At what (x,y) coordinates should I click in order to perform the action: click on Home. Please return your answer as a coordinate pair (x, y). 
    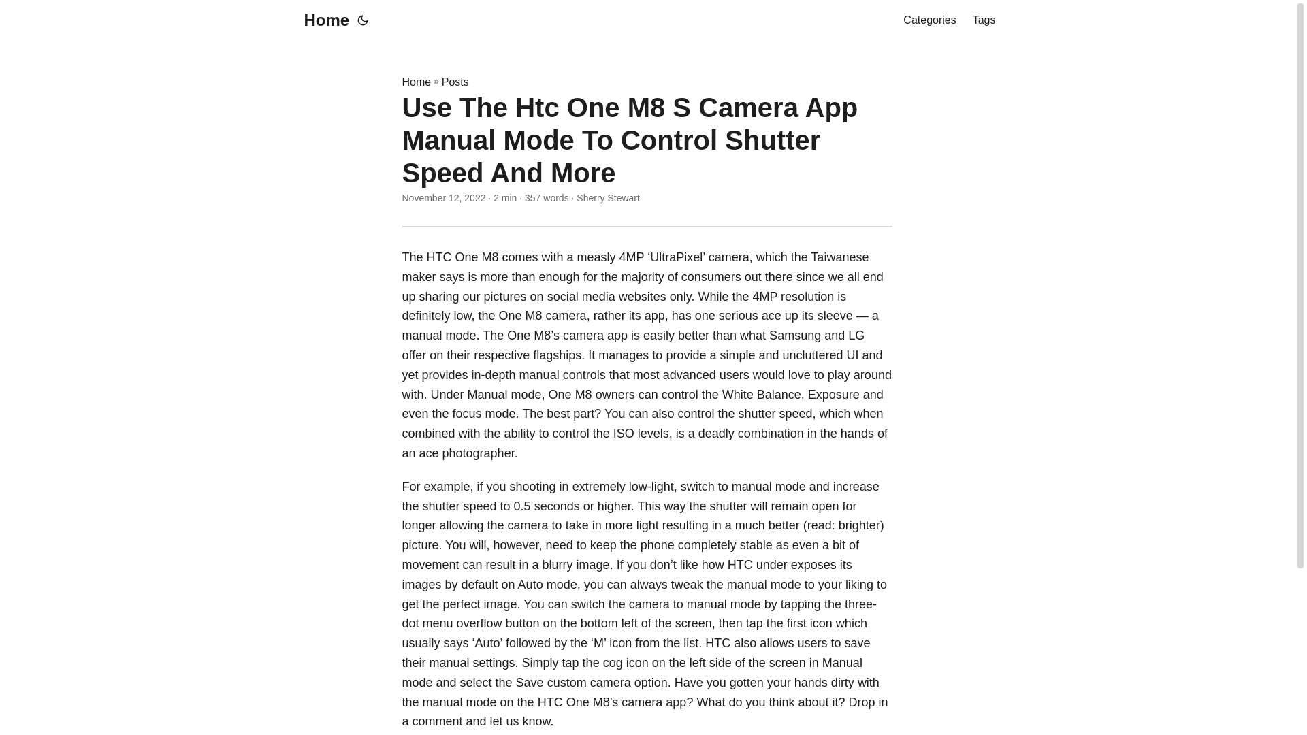
    Looking at the image, I should click on (323, 20).